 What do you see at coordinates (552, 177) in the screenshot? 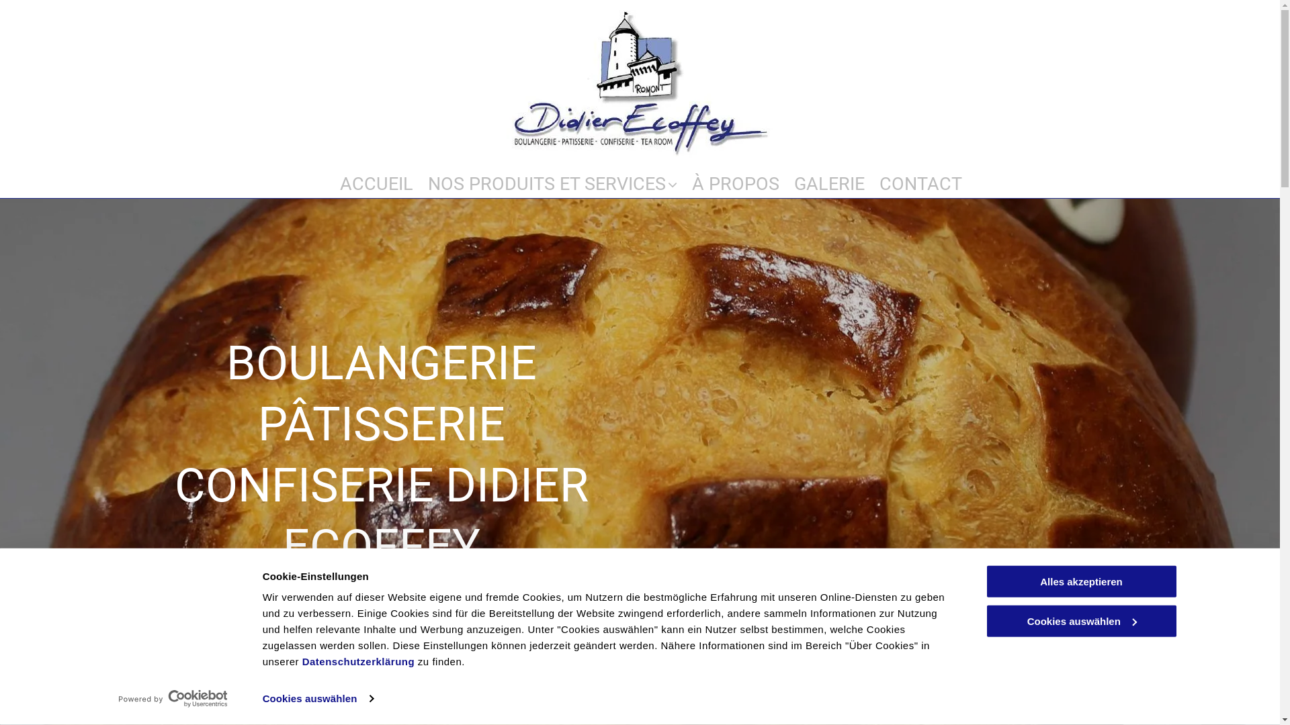
I see `NOS PRODUITS ET SERVICES` at bounding box center [552, 177].